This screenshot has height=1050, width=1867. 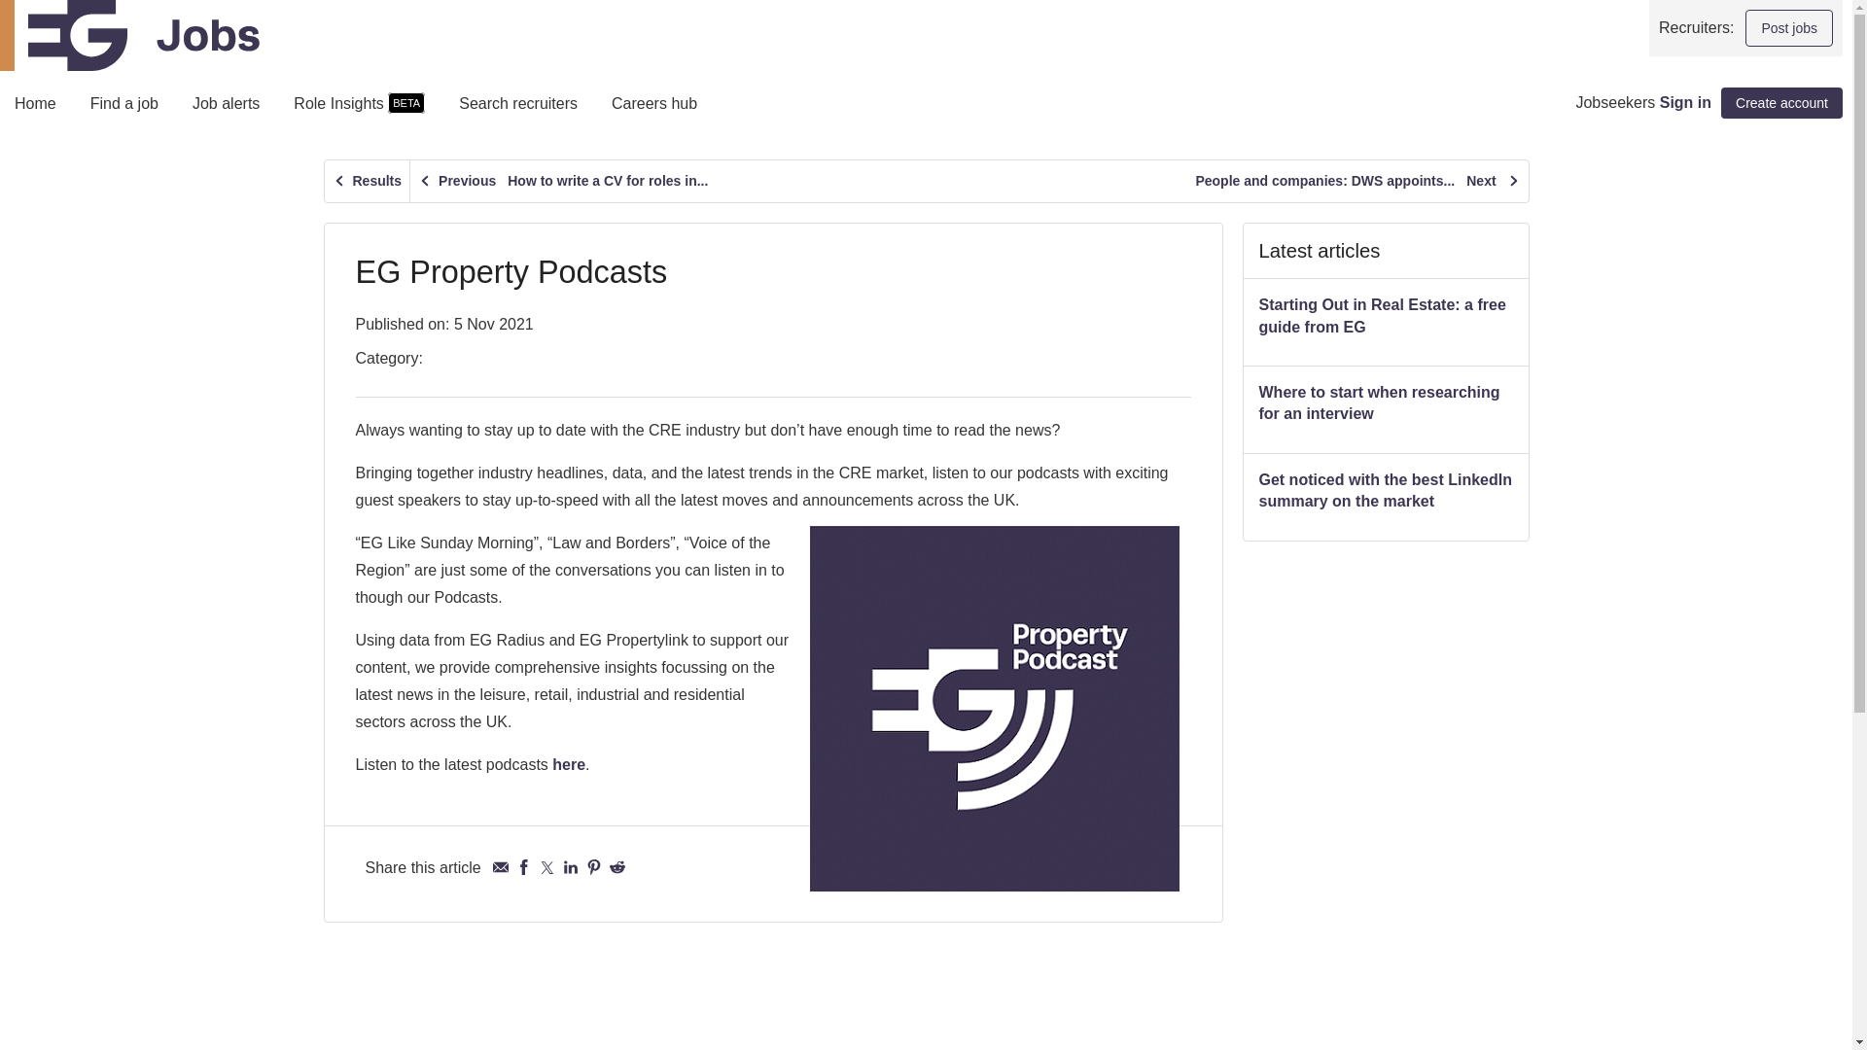 What do you see at coordinates (500, 867) in the screenshot?
I see `Email this` at bounding box center [500, 867].